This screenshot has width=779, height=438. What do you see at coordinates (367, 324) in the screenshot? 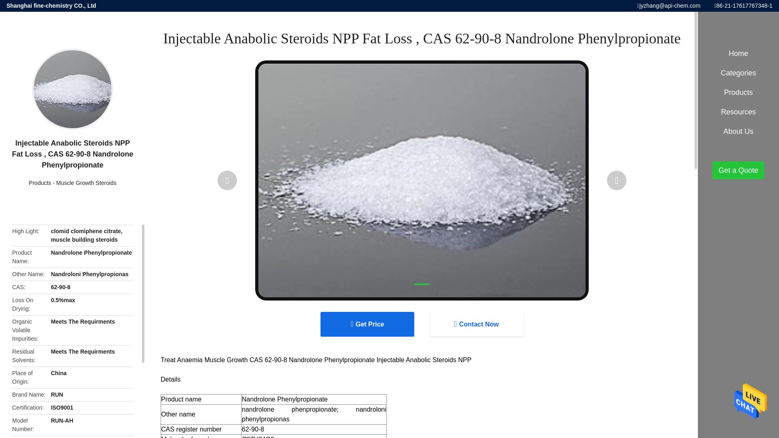
I see `Get Price` at bounding box center [367, 324].